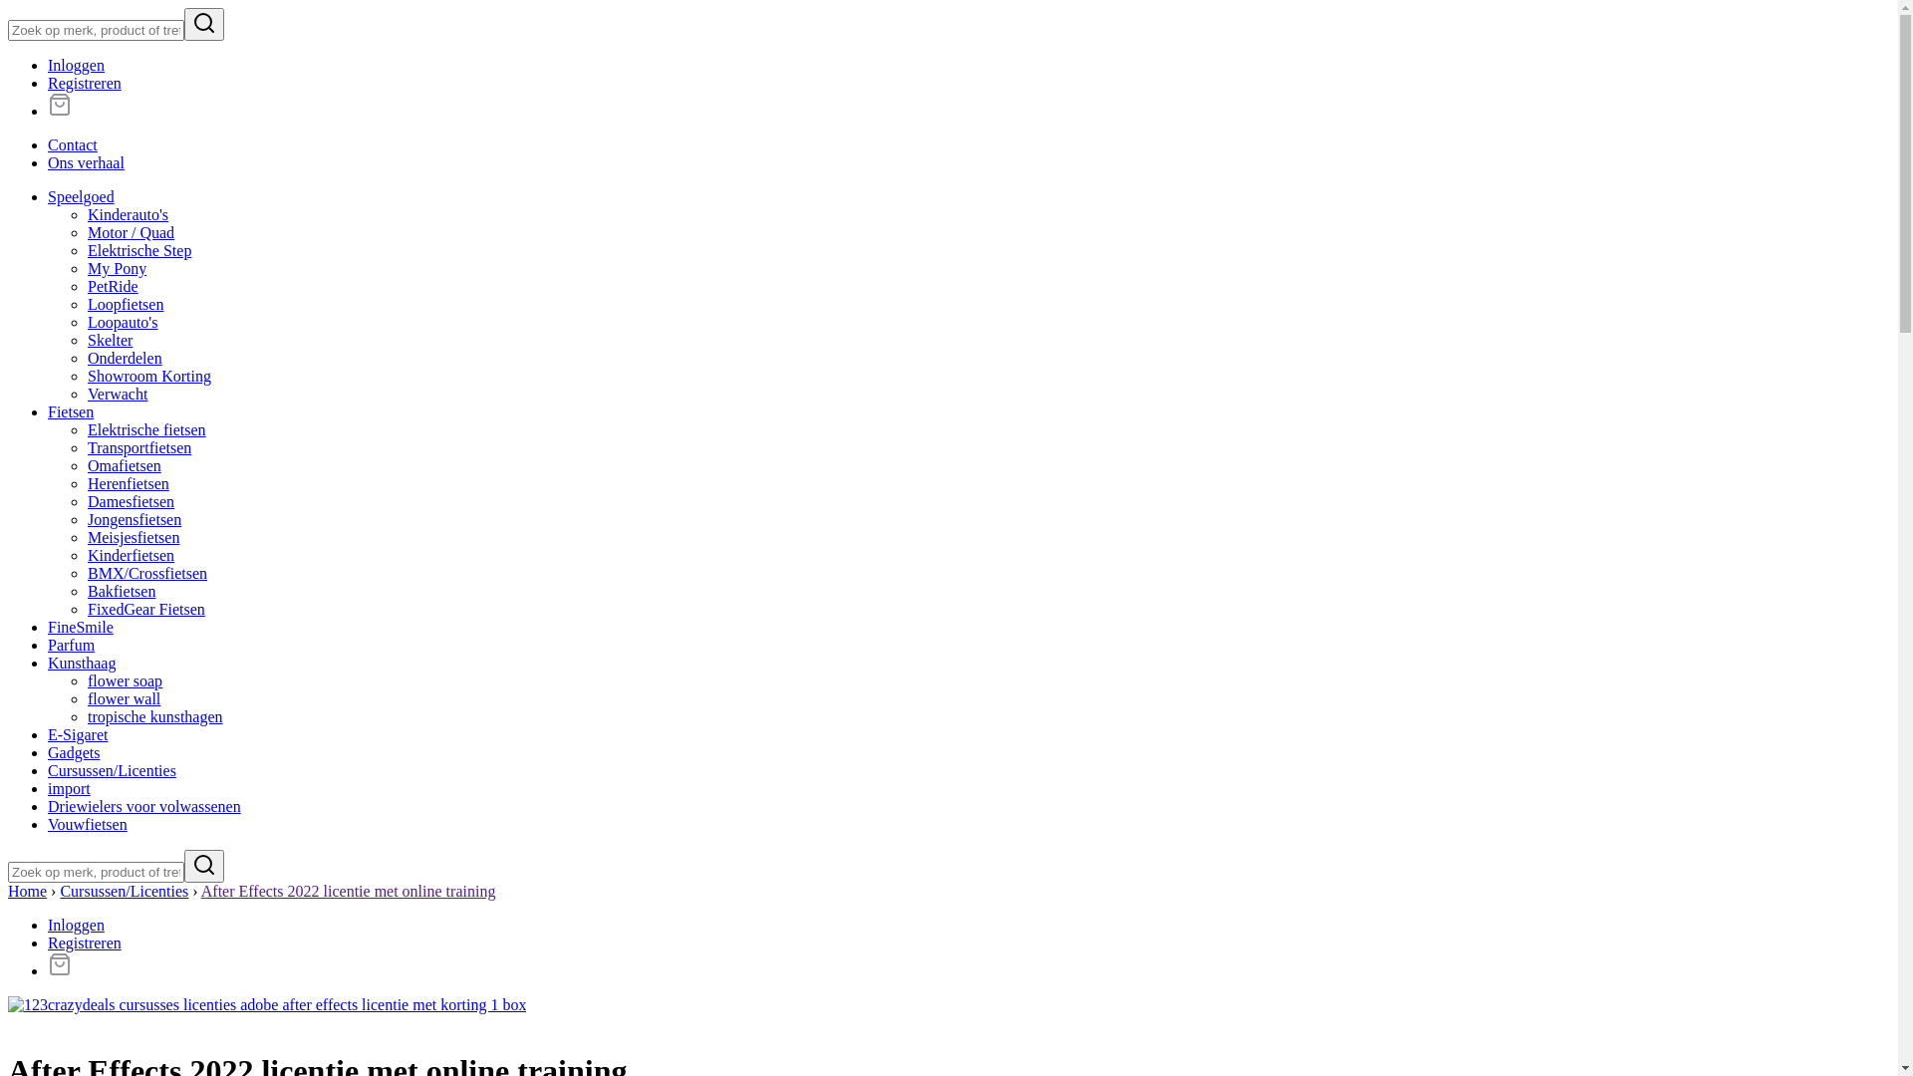 This screenshot has width=1913, height=1076. What do you see at coordinates (85, 942) in the screenshot?
I see `Registreren` at bounding box center [85, 942].